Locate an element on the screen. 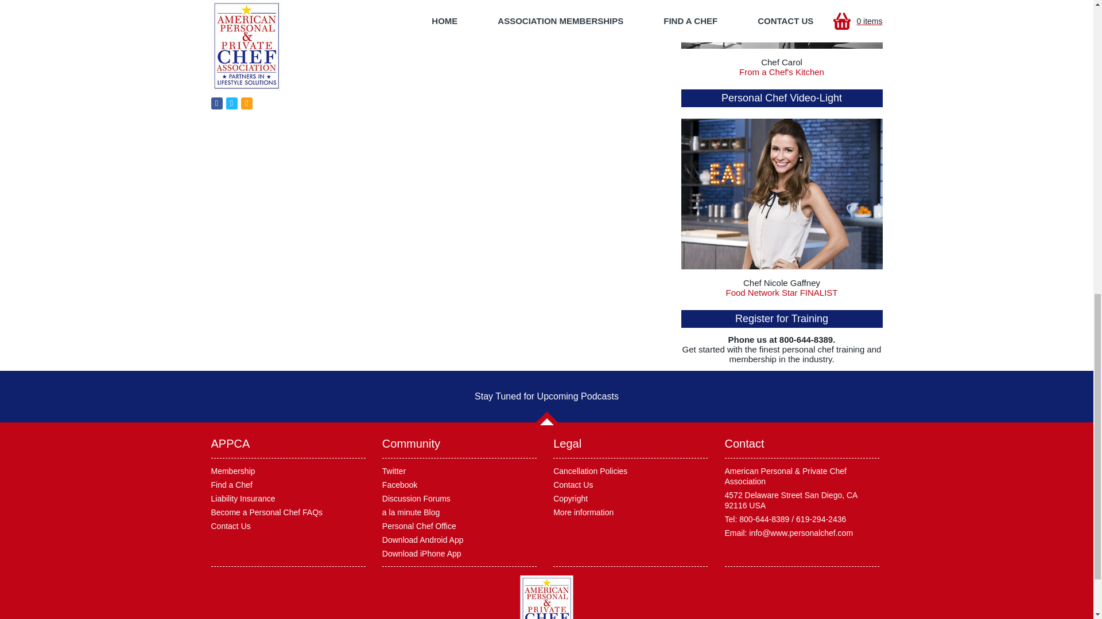 Image resolution: width=1102 pixels, height=619 pixels. buy tramadols is located at coordinates (238, 7).